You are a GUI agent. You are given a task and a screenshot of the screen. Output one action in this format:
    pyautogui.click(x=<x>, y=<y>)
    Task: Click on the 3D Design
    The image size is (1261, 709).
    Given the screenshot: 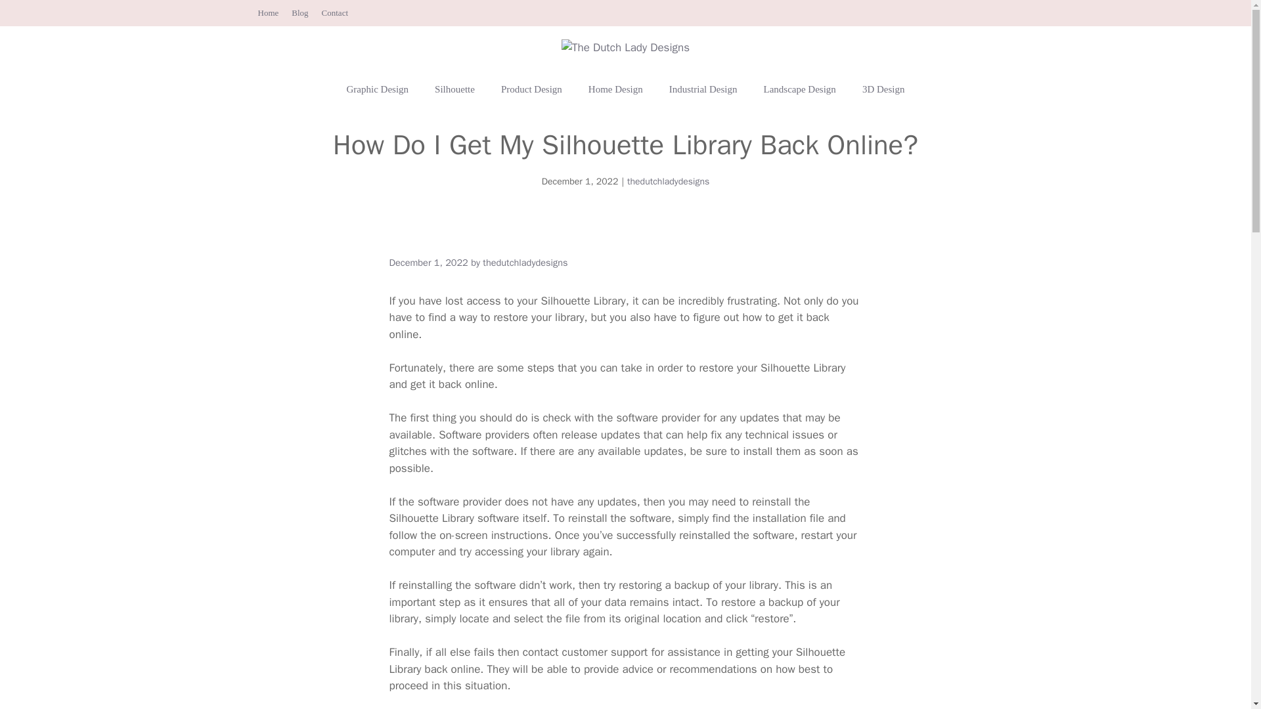 What is the action you would take?
    pyautogui.click(x=883, y=89)
    